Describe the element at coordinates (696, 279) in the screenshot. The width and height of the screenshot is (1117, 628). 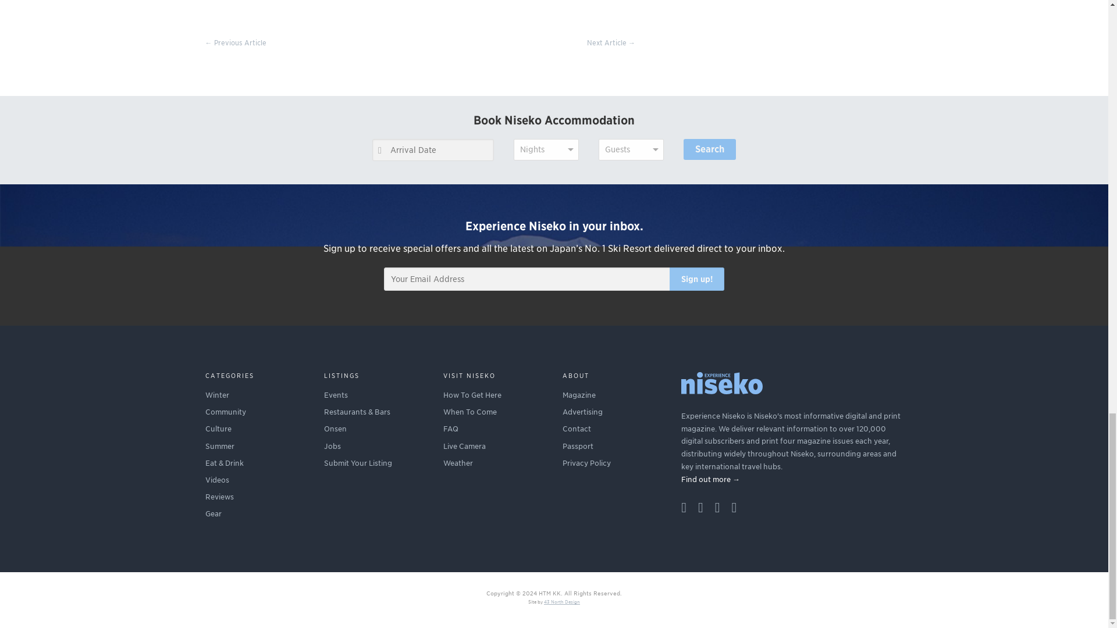
I see `Sign up!` at that location.